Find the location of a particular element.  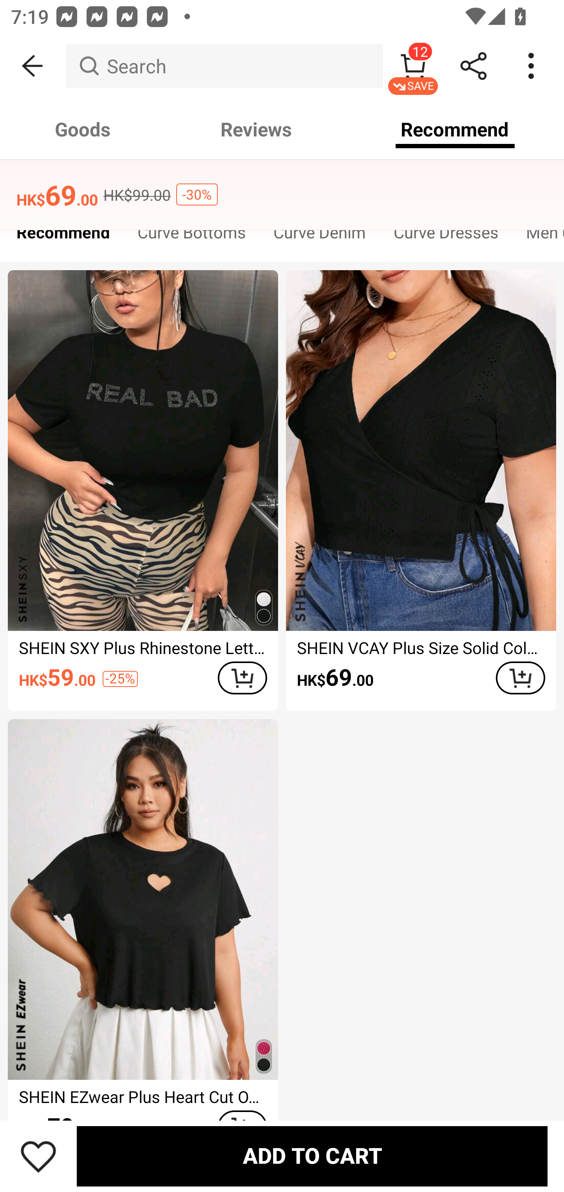

Recommend is located at coordinates (63, 236).